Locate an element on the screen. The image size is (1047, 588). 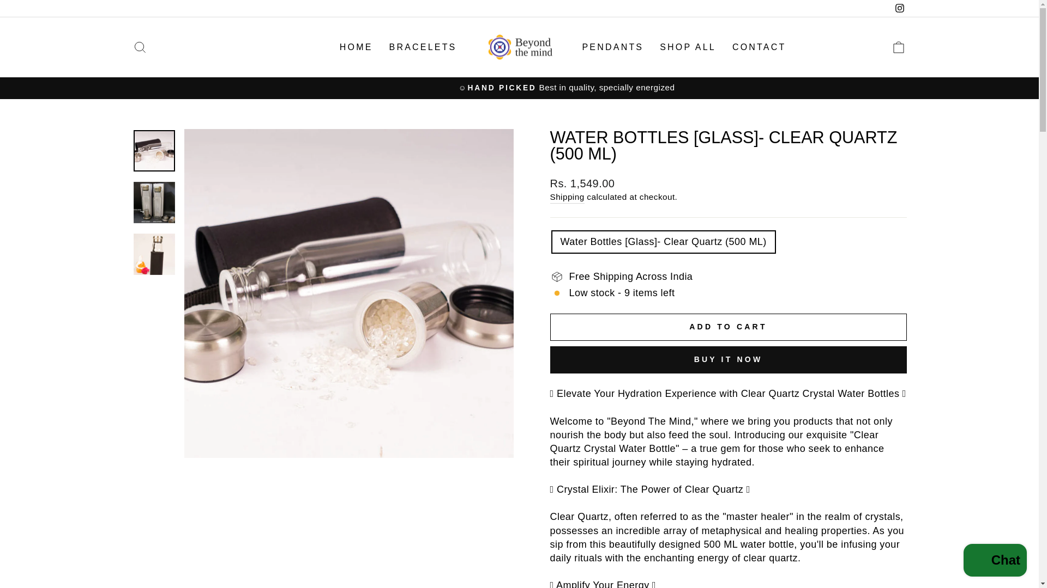
CONTACT is located at coordinates (759, 47).